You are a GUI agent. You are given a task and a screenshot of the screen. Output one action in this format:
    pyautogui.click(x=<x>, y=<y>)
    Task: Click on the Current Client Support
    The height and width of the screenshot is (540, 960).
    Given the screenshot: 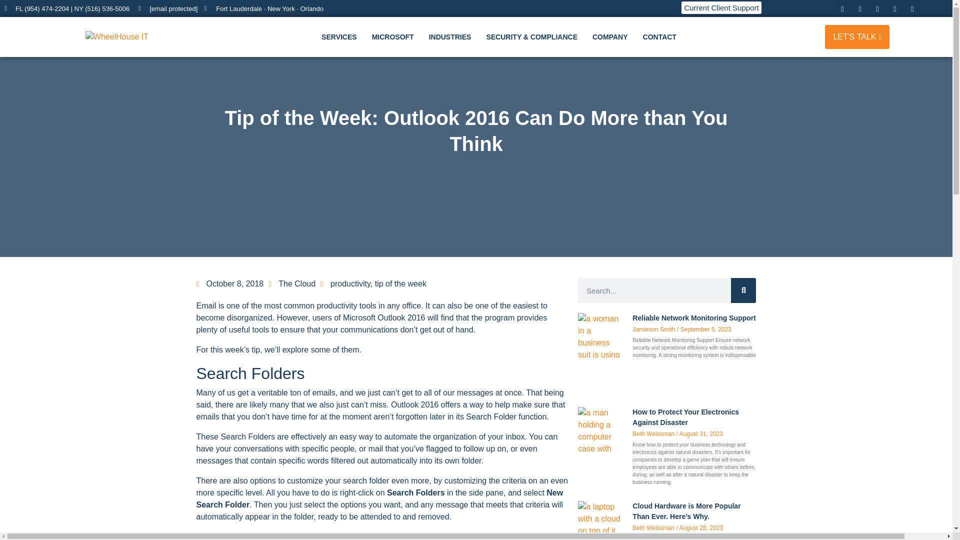 What is the action you would take?
    pyautogui.click(x=721, y=8)
    